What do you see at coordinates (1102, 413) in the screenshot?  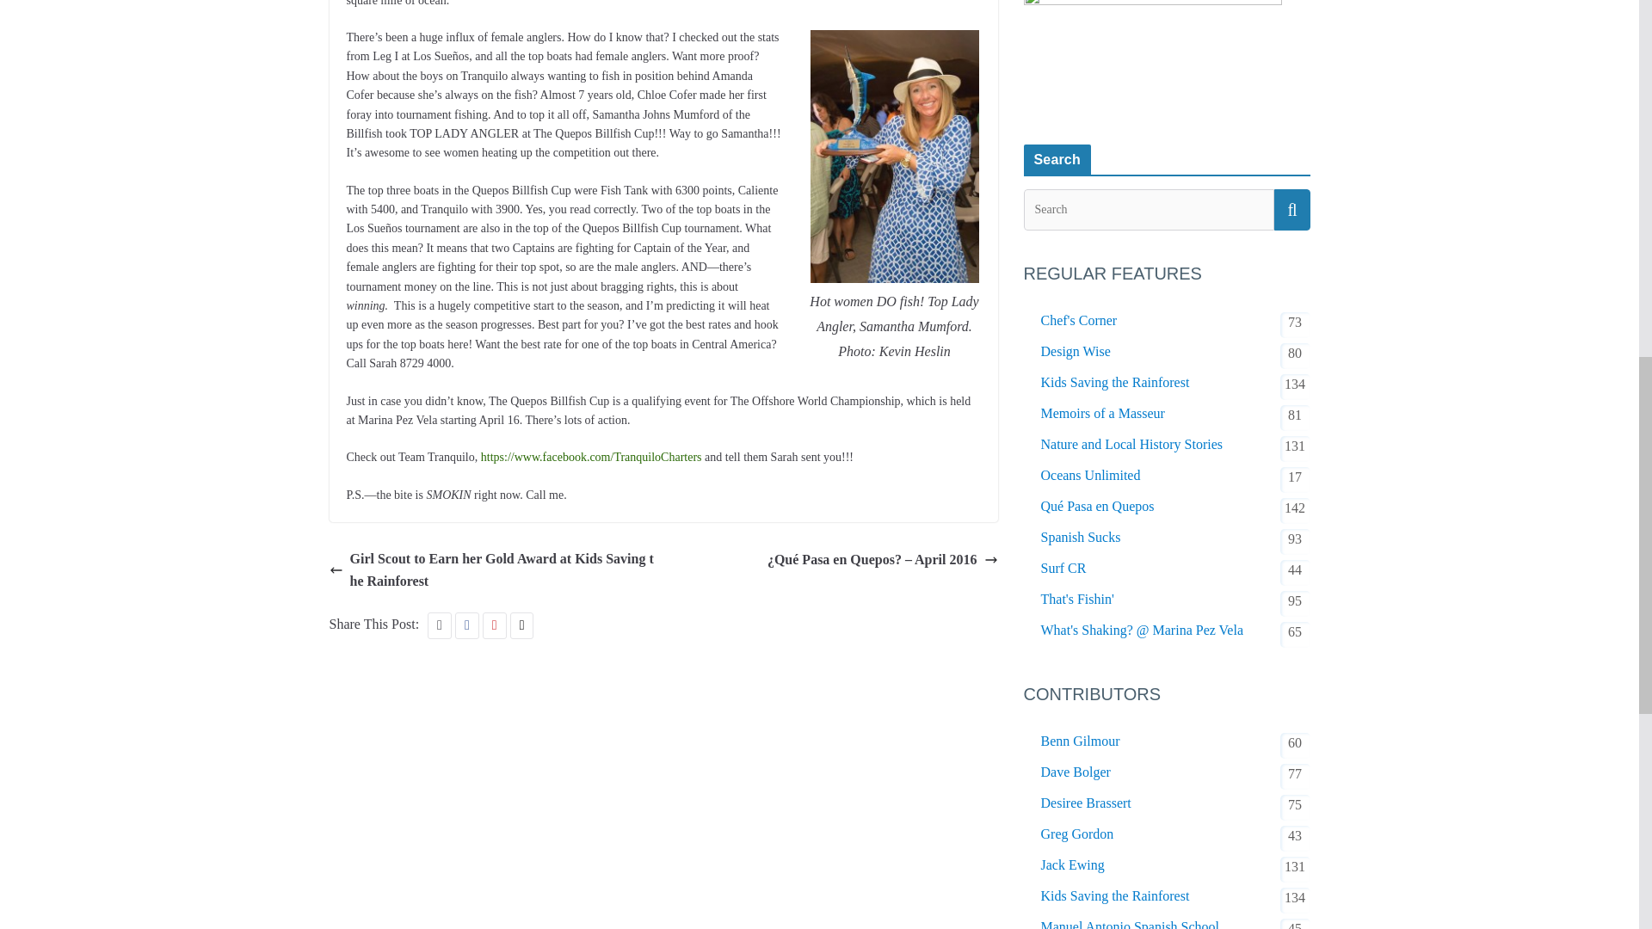 I see `Memoirs of a Masseur` at bounding box center [1102, 413].